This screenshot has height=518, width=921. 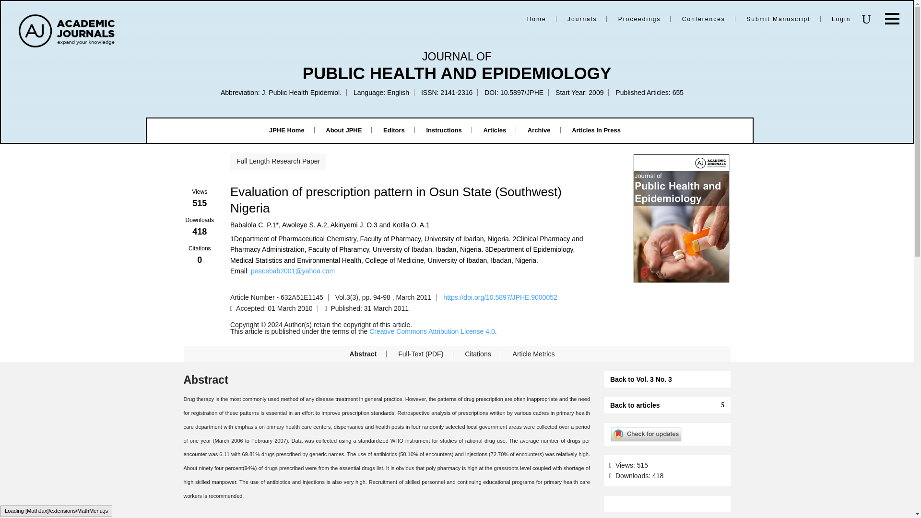 I want to click on About Journal, so click(x=343, y=129).